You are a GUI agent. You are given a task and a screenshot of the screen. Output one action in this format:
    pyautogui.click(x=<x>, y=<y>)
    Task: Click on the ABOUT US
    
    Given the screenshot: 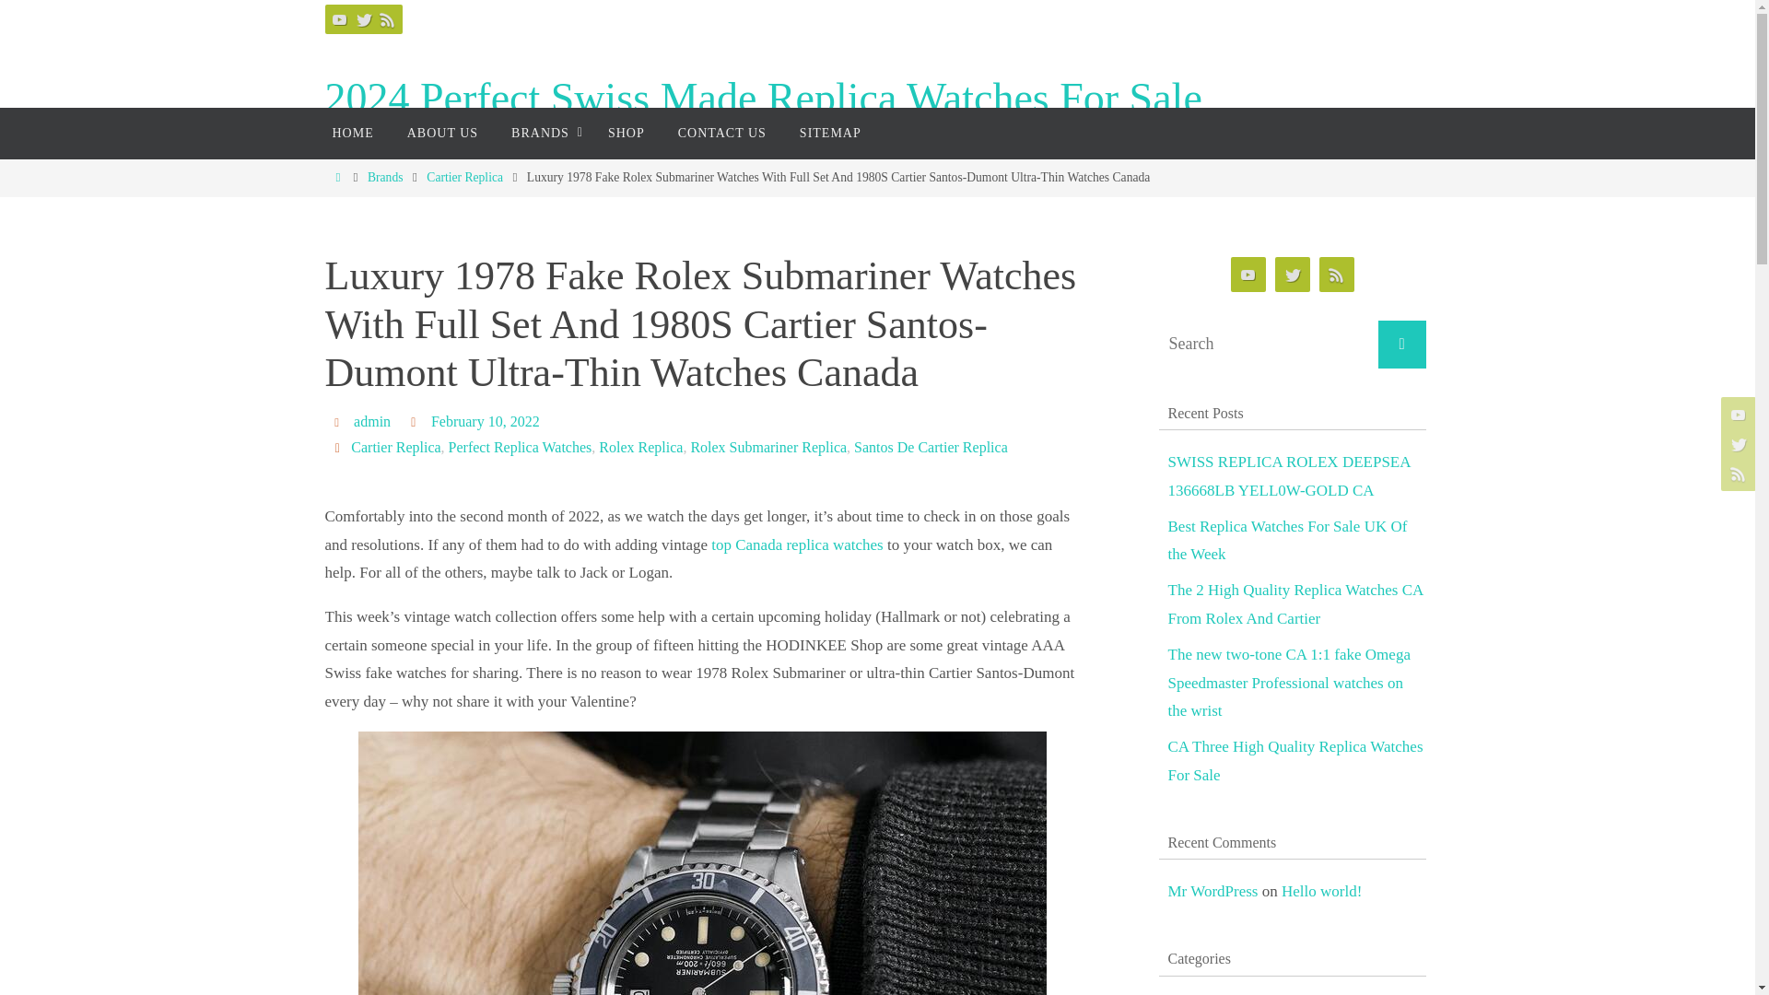 What is the action you would take?
    pyautogui.click(x=442, y=133)
    